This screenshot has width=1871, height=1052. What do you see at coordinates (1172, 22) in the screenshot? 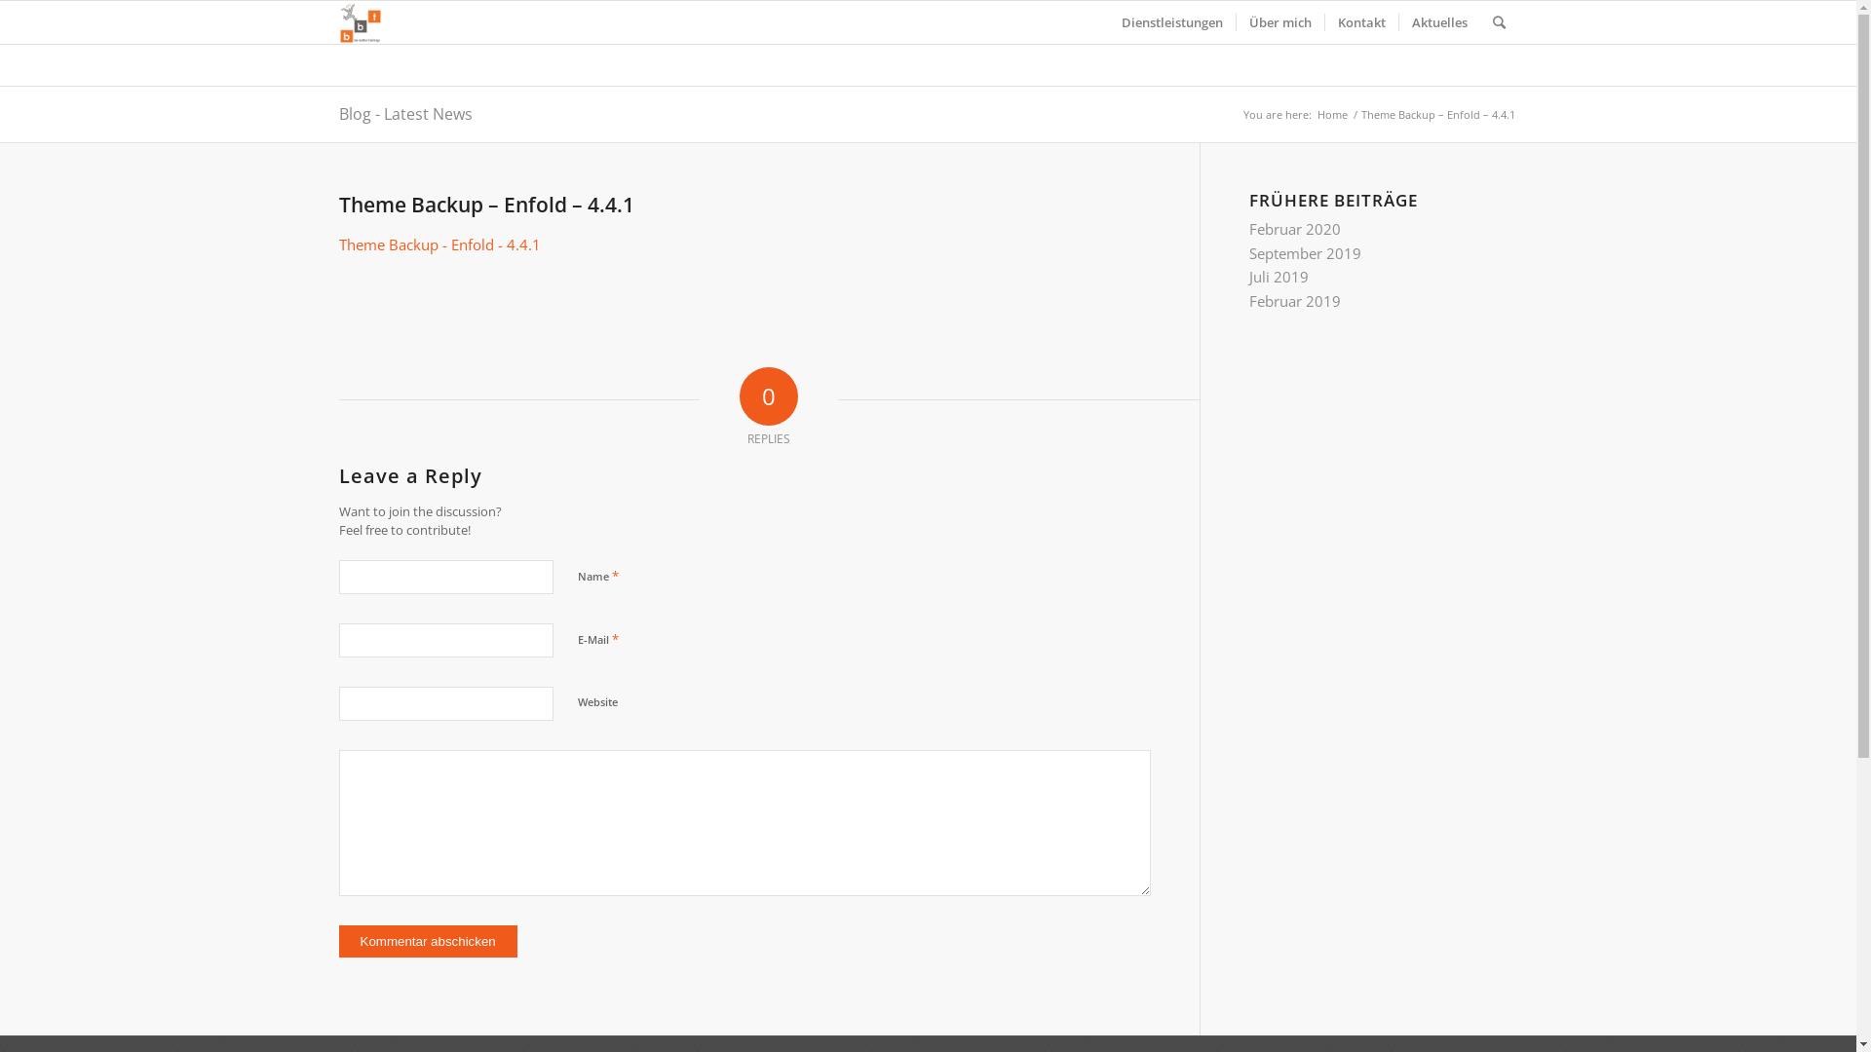
I see `Dienstleistungen` at bounding box center [1172, 22].